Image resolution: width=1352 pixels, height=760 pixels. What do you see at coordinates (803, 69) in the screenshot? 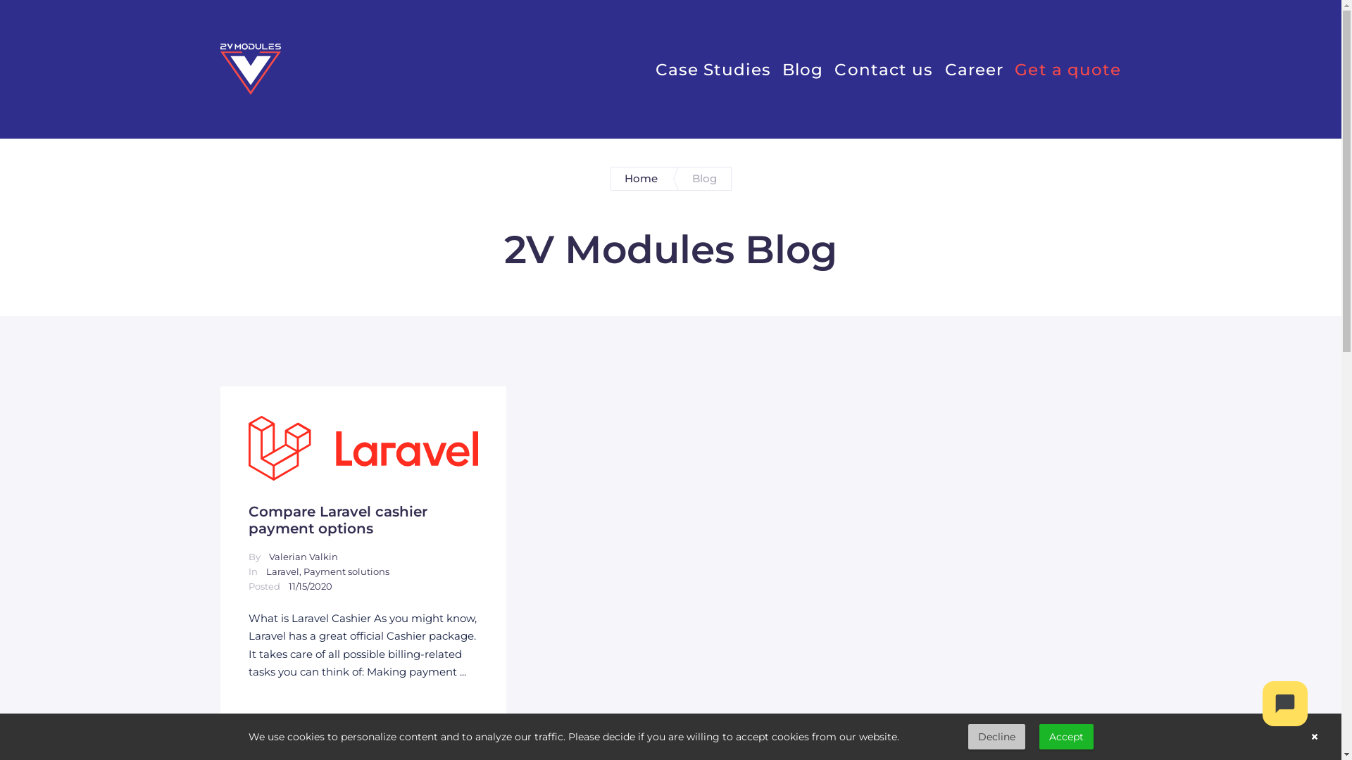
I see `Blog` at bounding box center [803, 69].